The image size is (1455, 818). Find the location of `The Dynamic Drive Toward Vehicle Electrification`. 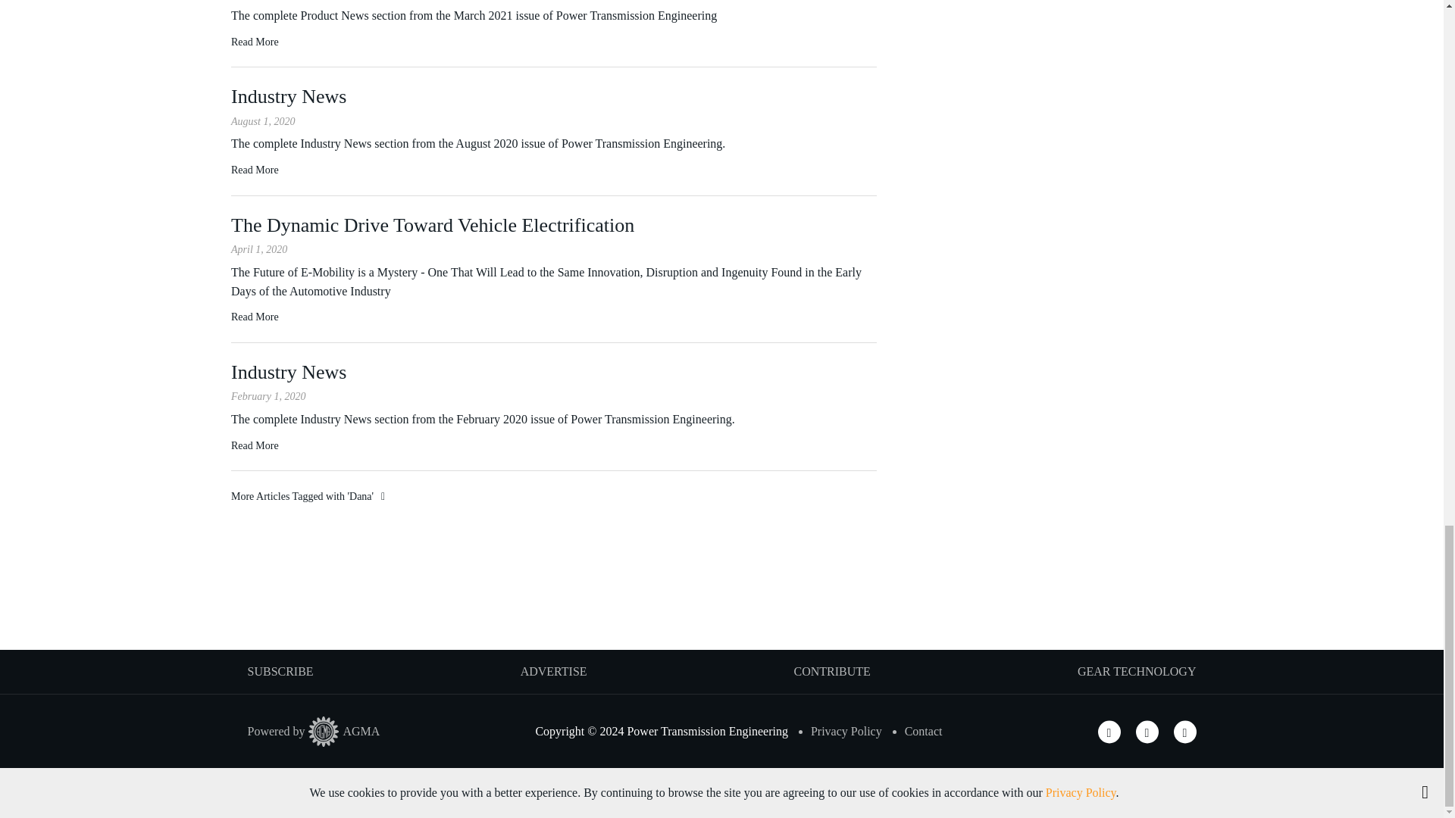

The Dynamic Drive Toward Vehicle Electrification is located at coordinates (255, 317).